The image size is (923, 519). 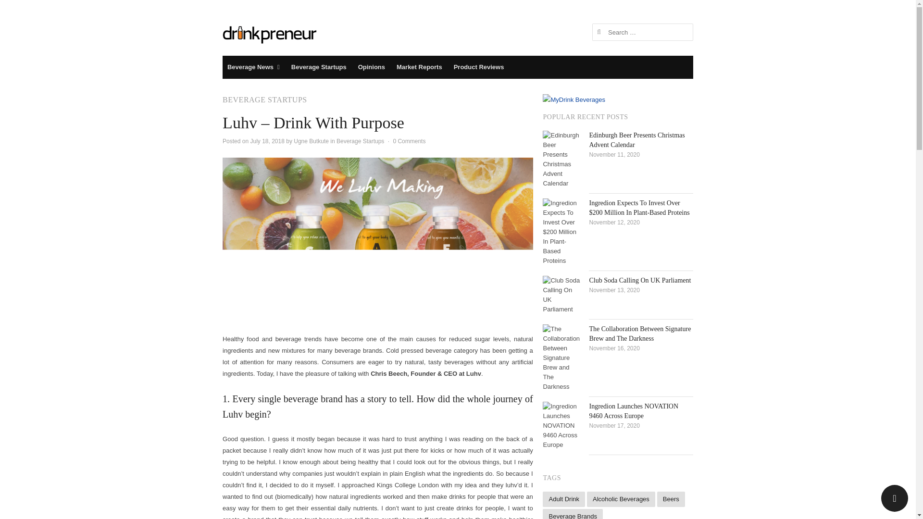 What do you see at coordinates (419, 67) in the screenshot?
I see `Market Reports` at bounding box center [419, 67].